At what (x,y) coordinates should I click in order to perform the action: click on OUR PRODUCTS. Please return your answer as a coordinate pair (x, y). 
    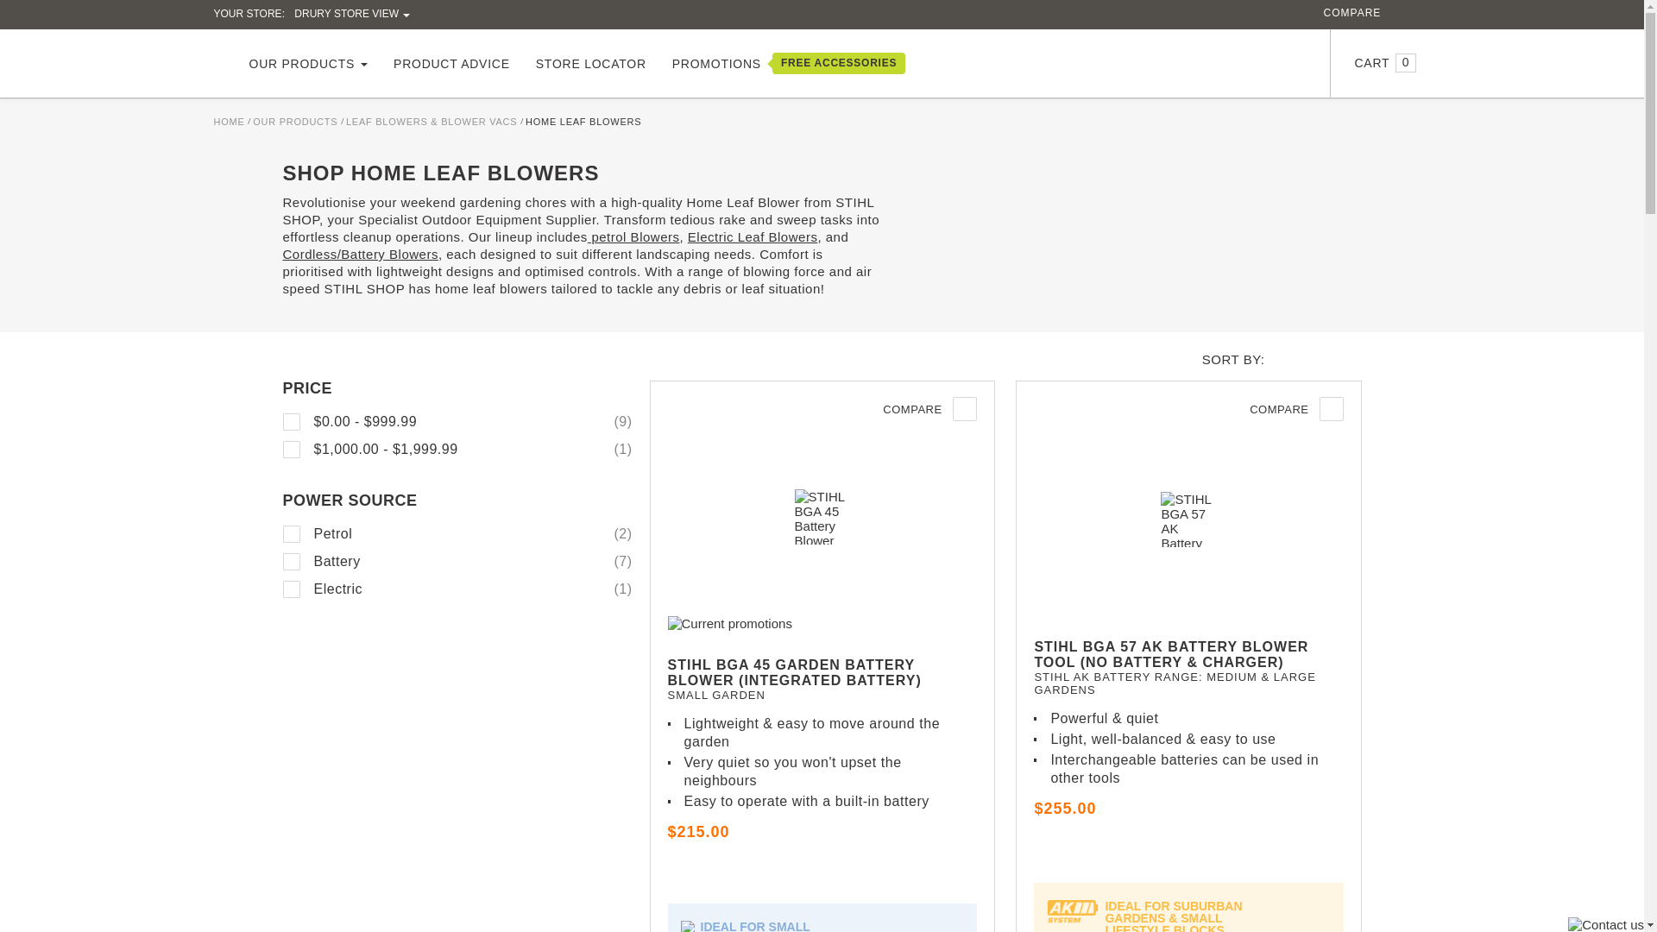
    Looking at the image, I should click on (308, 64).